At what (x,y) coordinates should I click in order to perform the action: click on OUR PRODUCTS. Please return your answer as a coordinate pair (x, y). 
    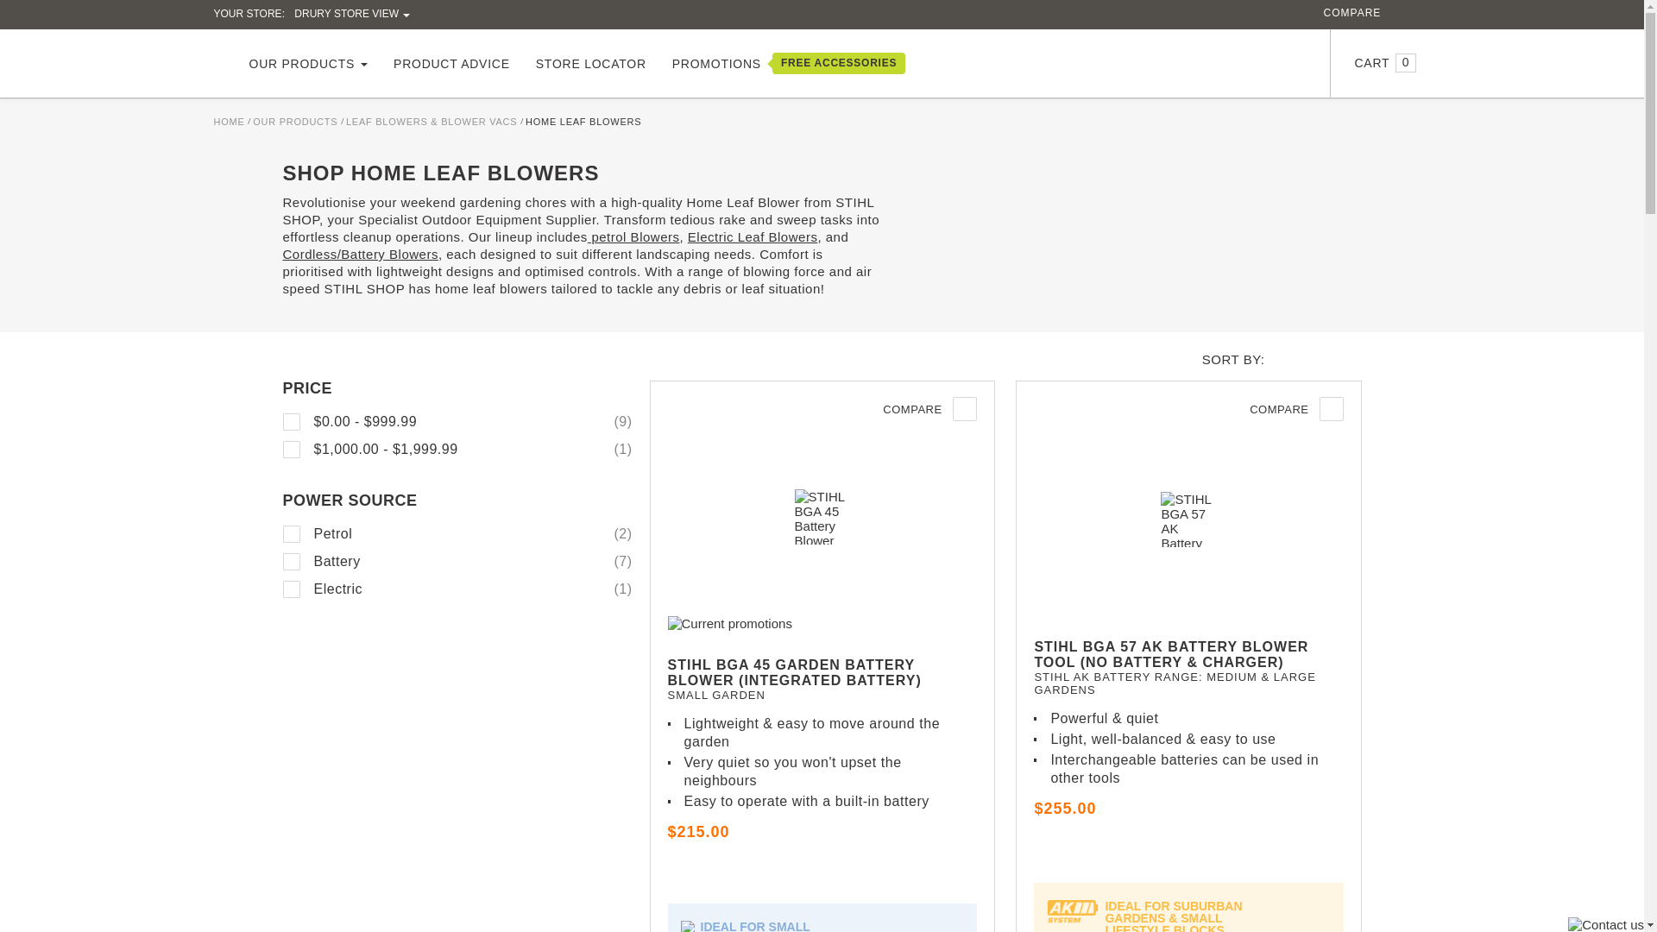
    Looking at the image, I should click on (308, 64).